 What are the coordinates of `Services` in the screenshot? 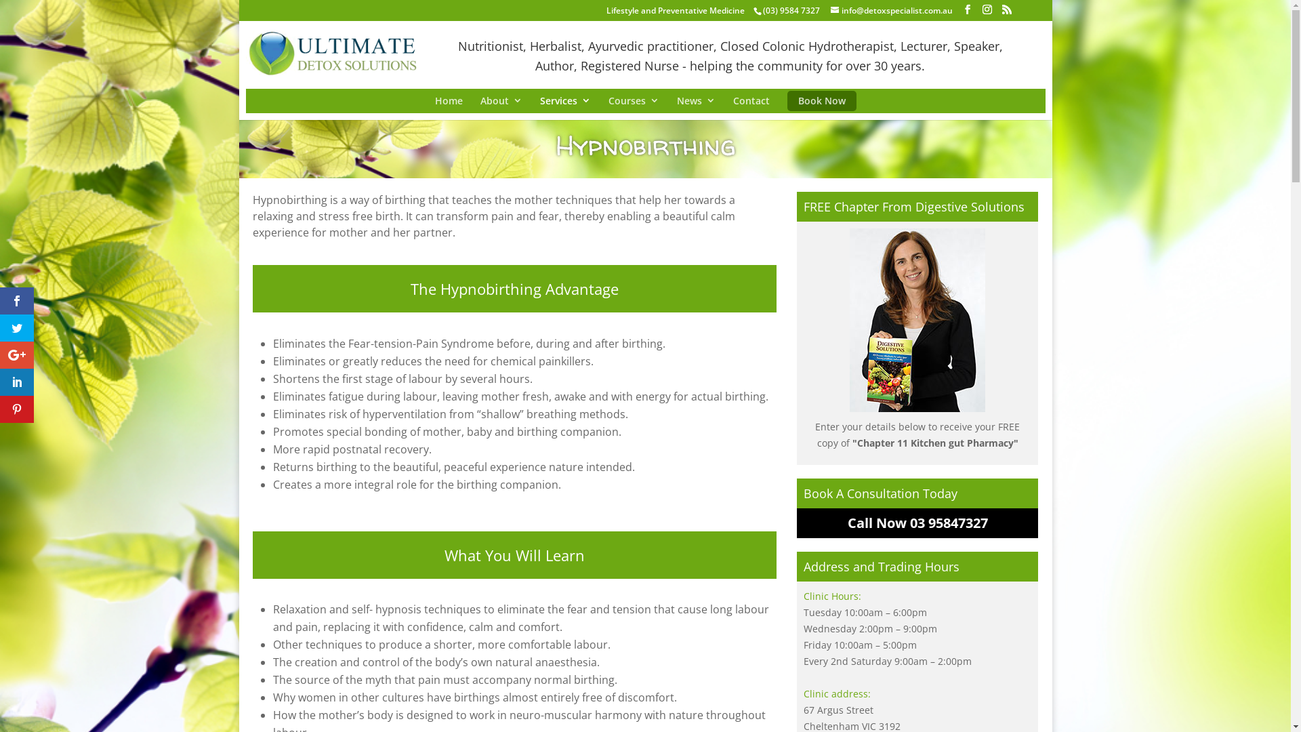 It's located at (565, 101).